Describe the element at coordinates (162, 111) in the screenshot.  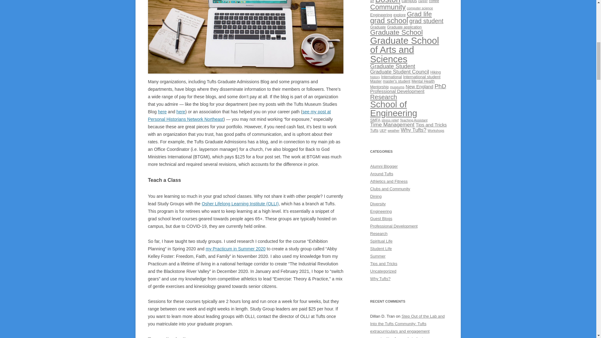
I see `here` at that location.